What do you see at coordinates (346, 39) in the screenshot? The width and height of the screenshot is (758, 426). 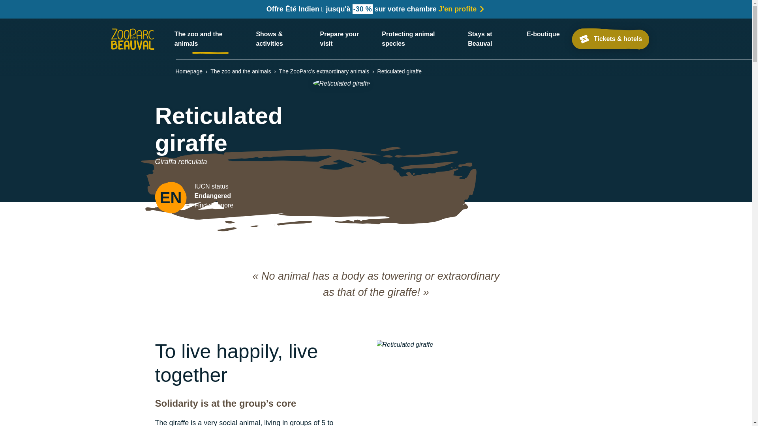 I see `Prepare your visit` at bounding box center [346, 39].